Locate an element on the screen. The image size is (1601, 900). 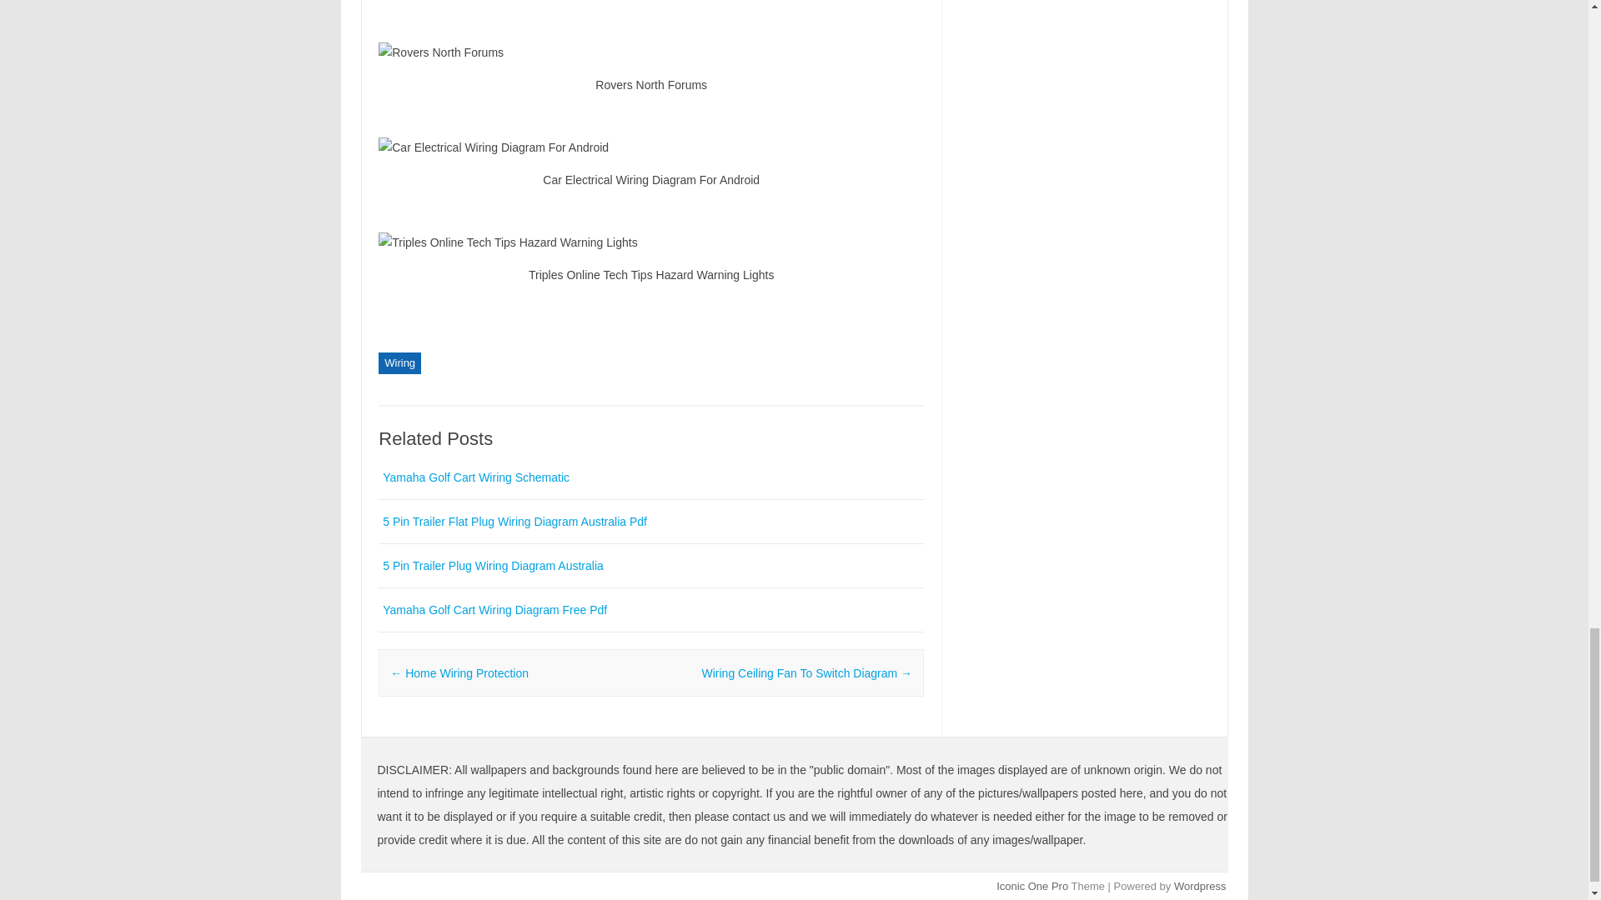
5 Pin Trailer Flat Plug Wiring Diagram Australia Pdf is located at coordinates (514, 521).